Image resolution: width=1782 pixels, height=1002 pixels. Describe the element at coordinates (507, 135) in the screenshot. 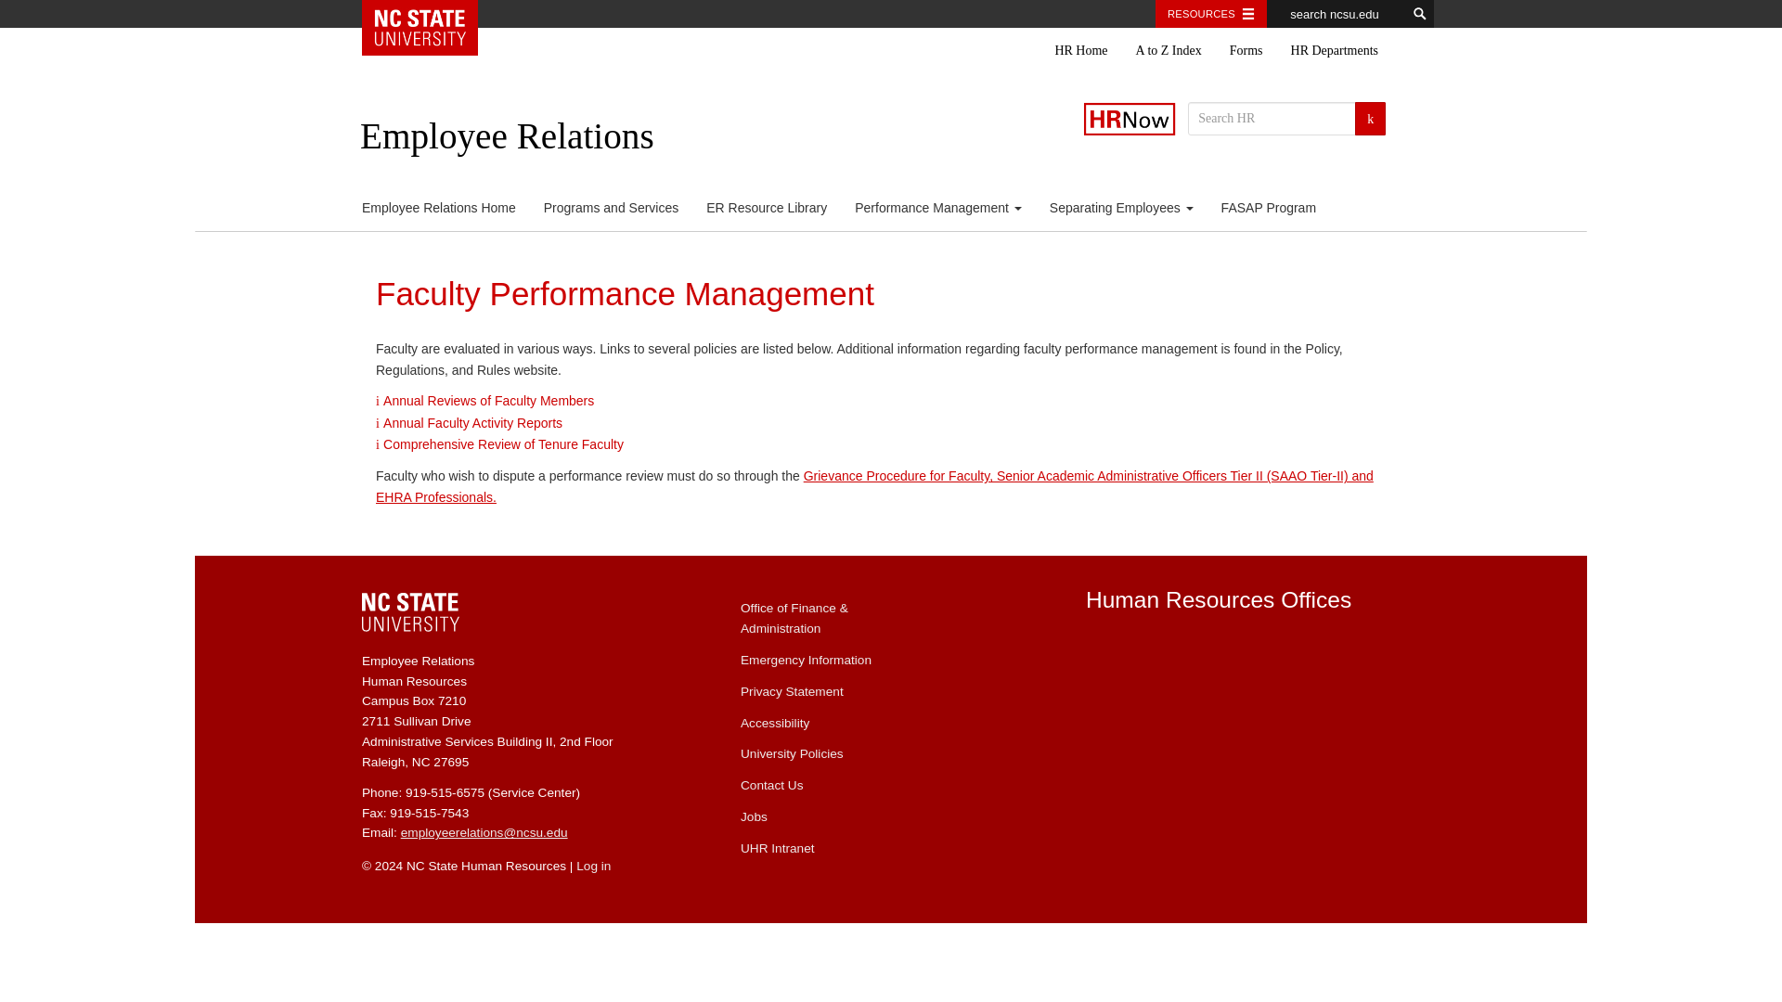

I see `Employee Relations` at that location.